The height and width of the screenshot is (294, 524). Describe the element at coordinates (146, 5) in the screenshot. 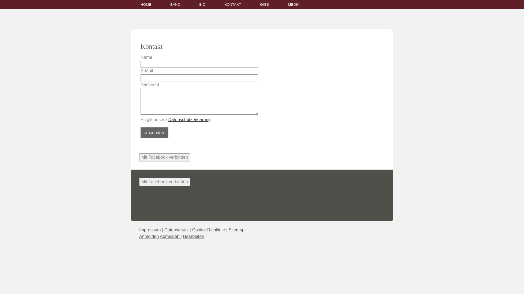

I see `HOME` at that location.